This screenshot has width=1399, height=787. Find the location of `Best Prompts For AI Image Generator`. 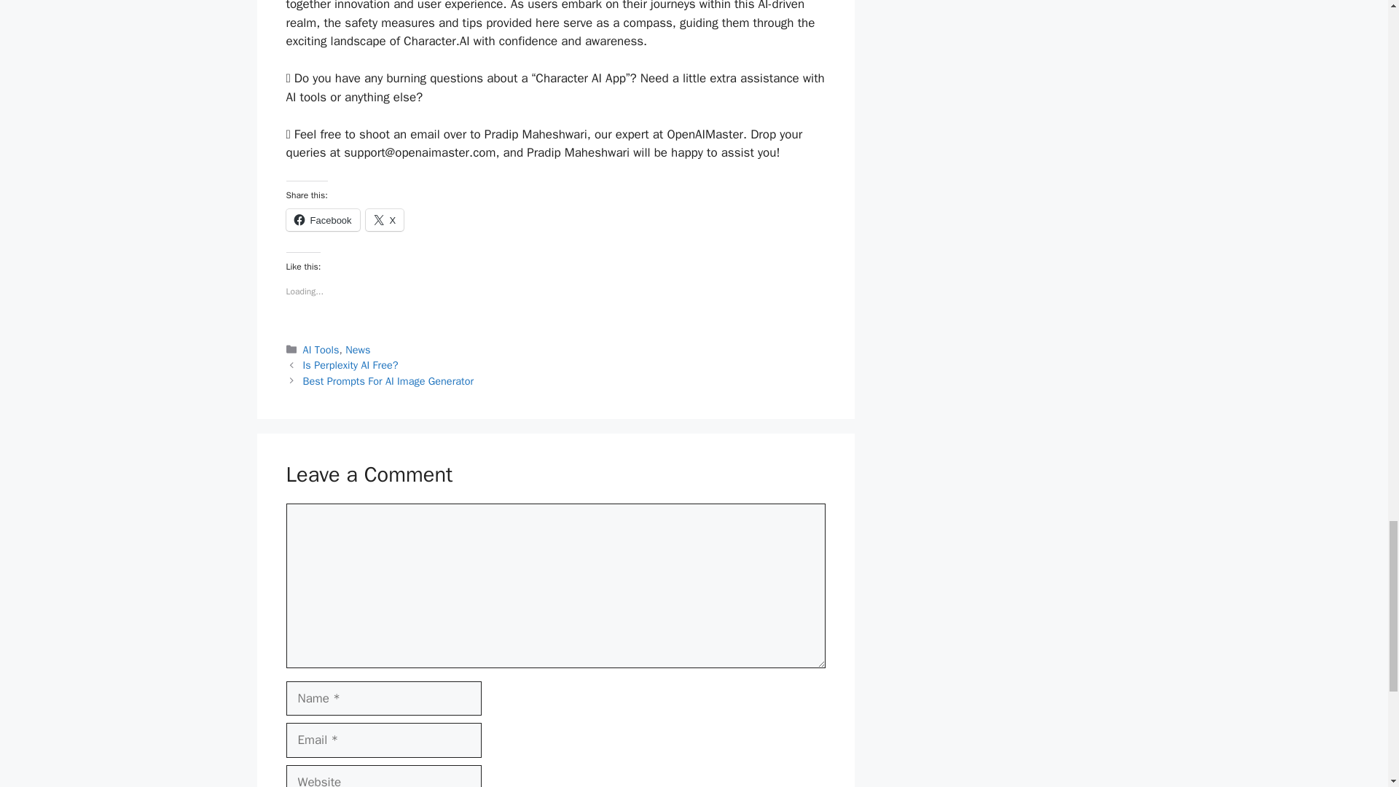

Best Prompts For AI Image Generator is located at coordinates (388, 381).